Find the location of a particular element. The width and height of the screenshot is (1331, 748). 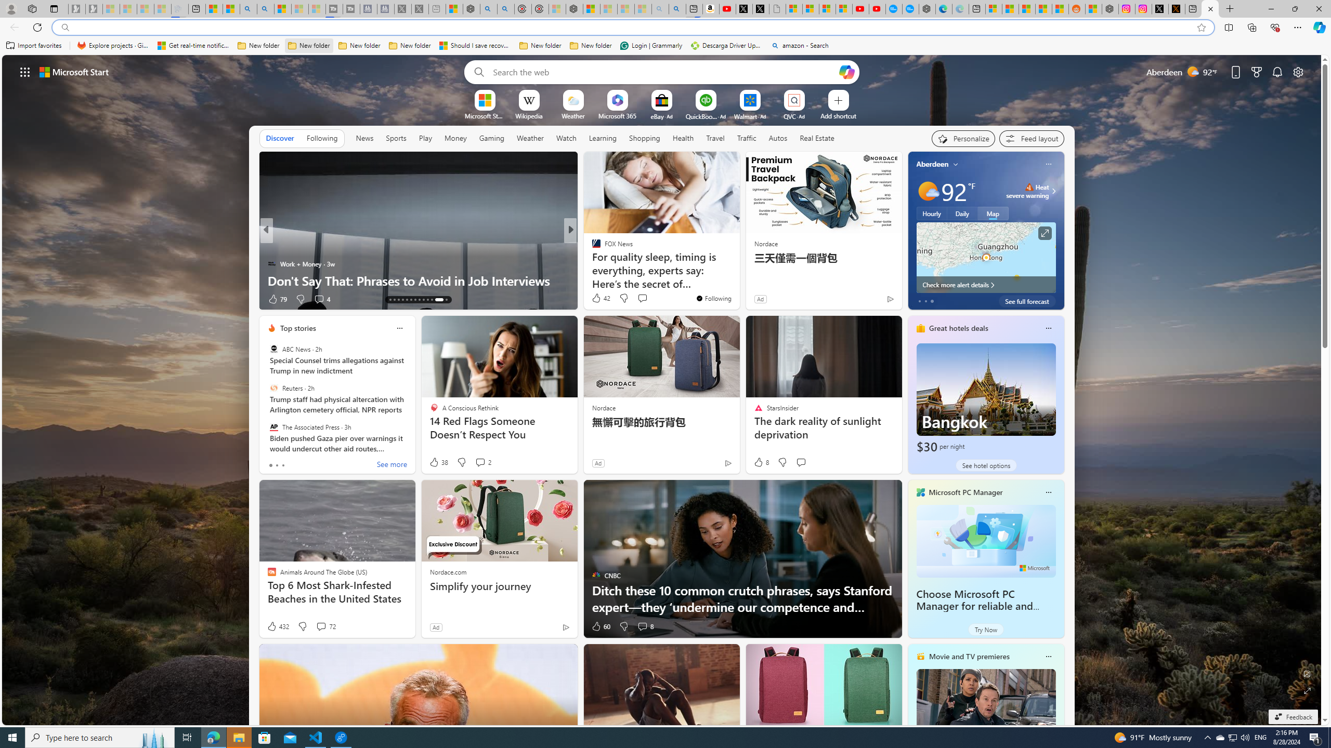

View comments 2 Comment is located at coordinates (483, 462).